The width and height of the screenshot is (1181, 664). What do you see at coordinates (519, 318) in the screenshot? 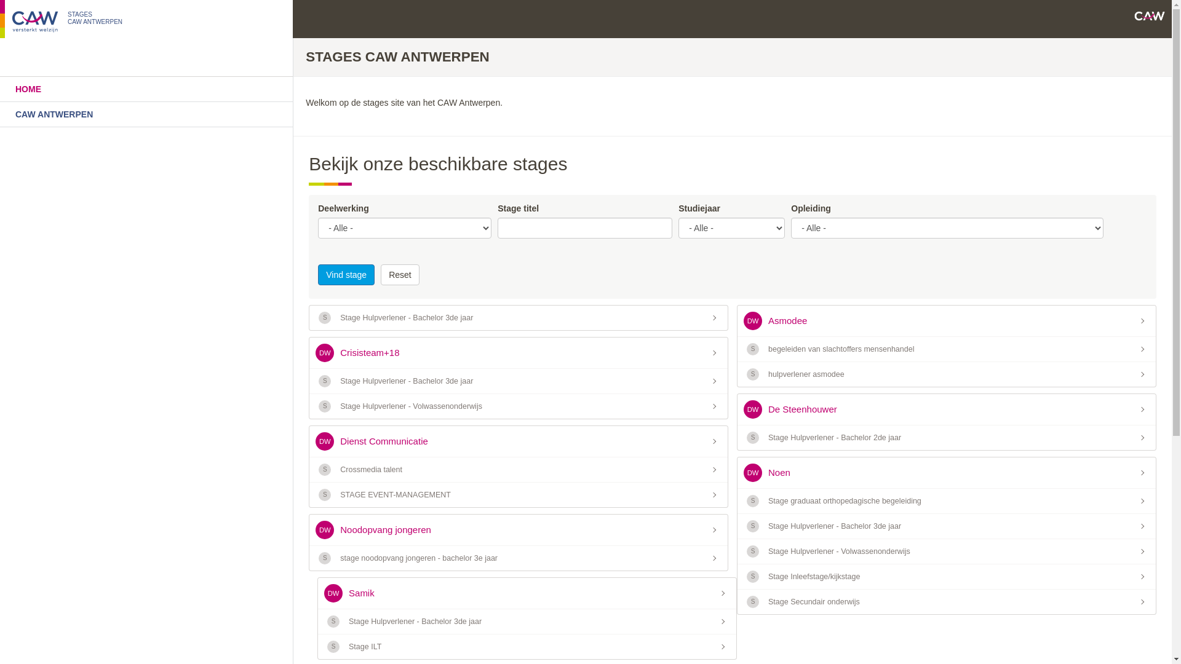
I see `Stage Hulpverlener - Bachelor 3de jaar` at bounding box center [519, 318].